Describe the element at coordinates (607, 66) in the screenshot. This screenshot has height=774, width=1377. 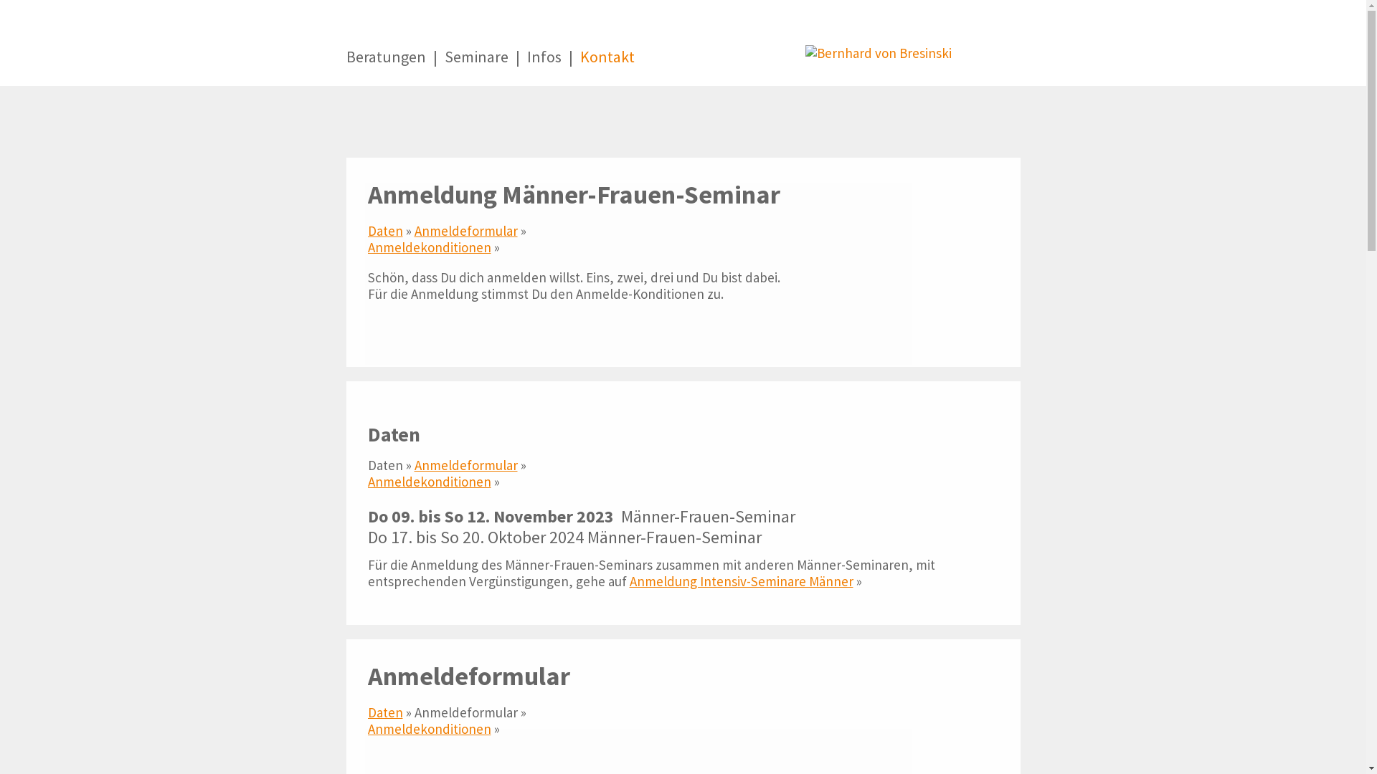
I see `Kontakt` at that location.